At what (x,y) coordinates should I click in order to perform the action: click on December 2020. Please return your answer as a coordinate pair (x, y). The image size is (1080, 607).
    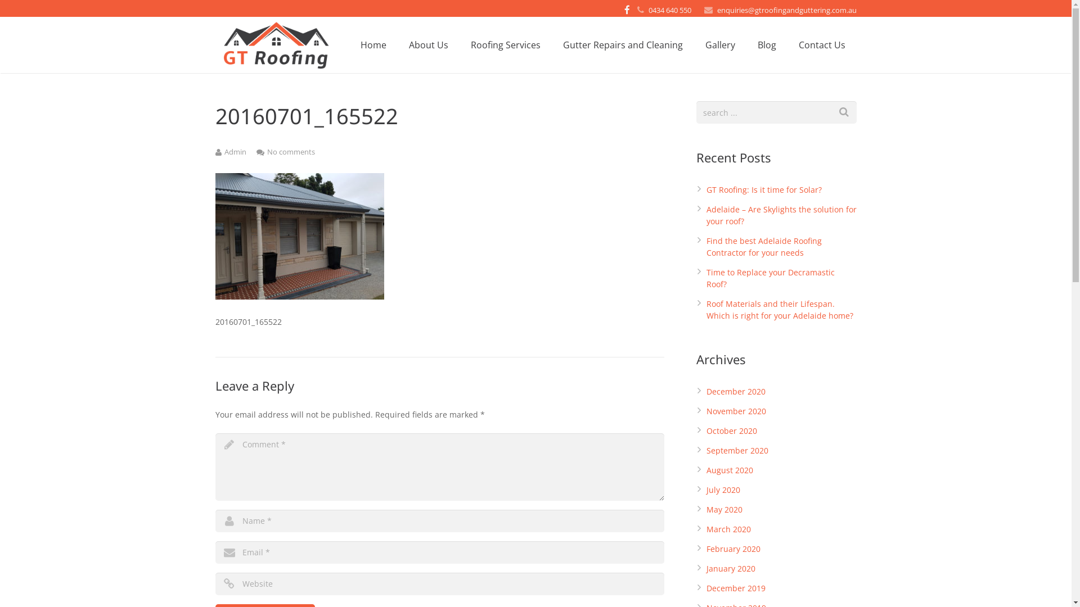
    Looking at the image, I should click on (736, 391).